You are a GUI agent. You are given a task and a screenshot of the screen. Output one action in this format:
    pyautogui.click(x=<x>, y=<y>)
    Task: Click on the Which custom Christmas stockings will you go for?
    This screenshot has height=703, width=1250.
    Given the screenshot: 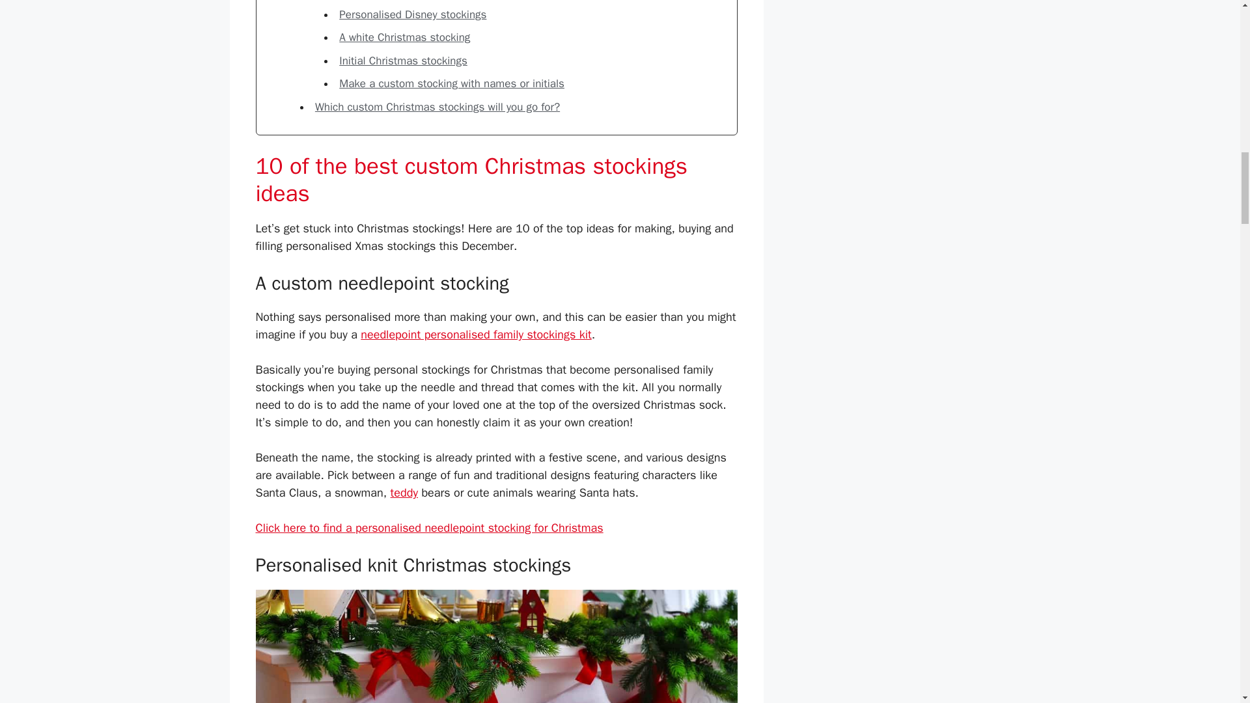 What is the action you would take?
    pyautogui.click(x=437, y=107)
    